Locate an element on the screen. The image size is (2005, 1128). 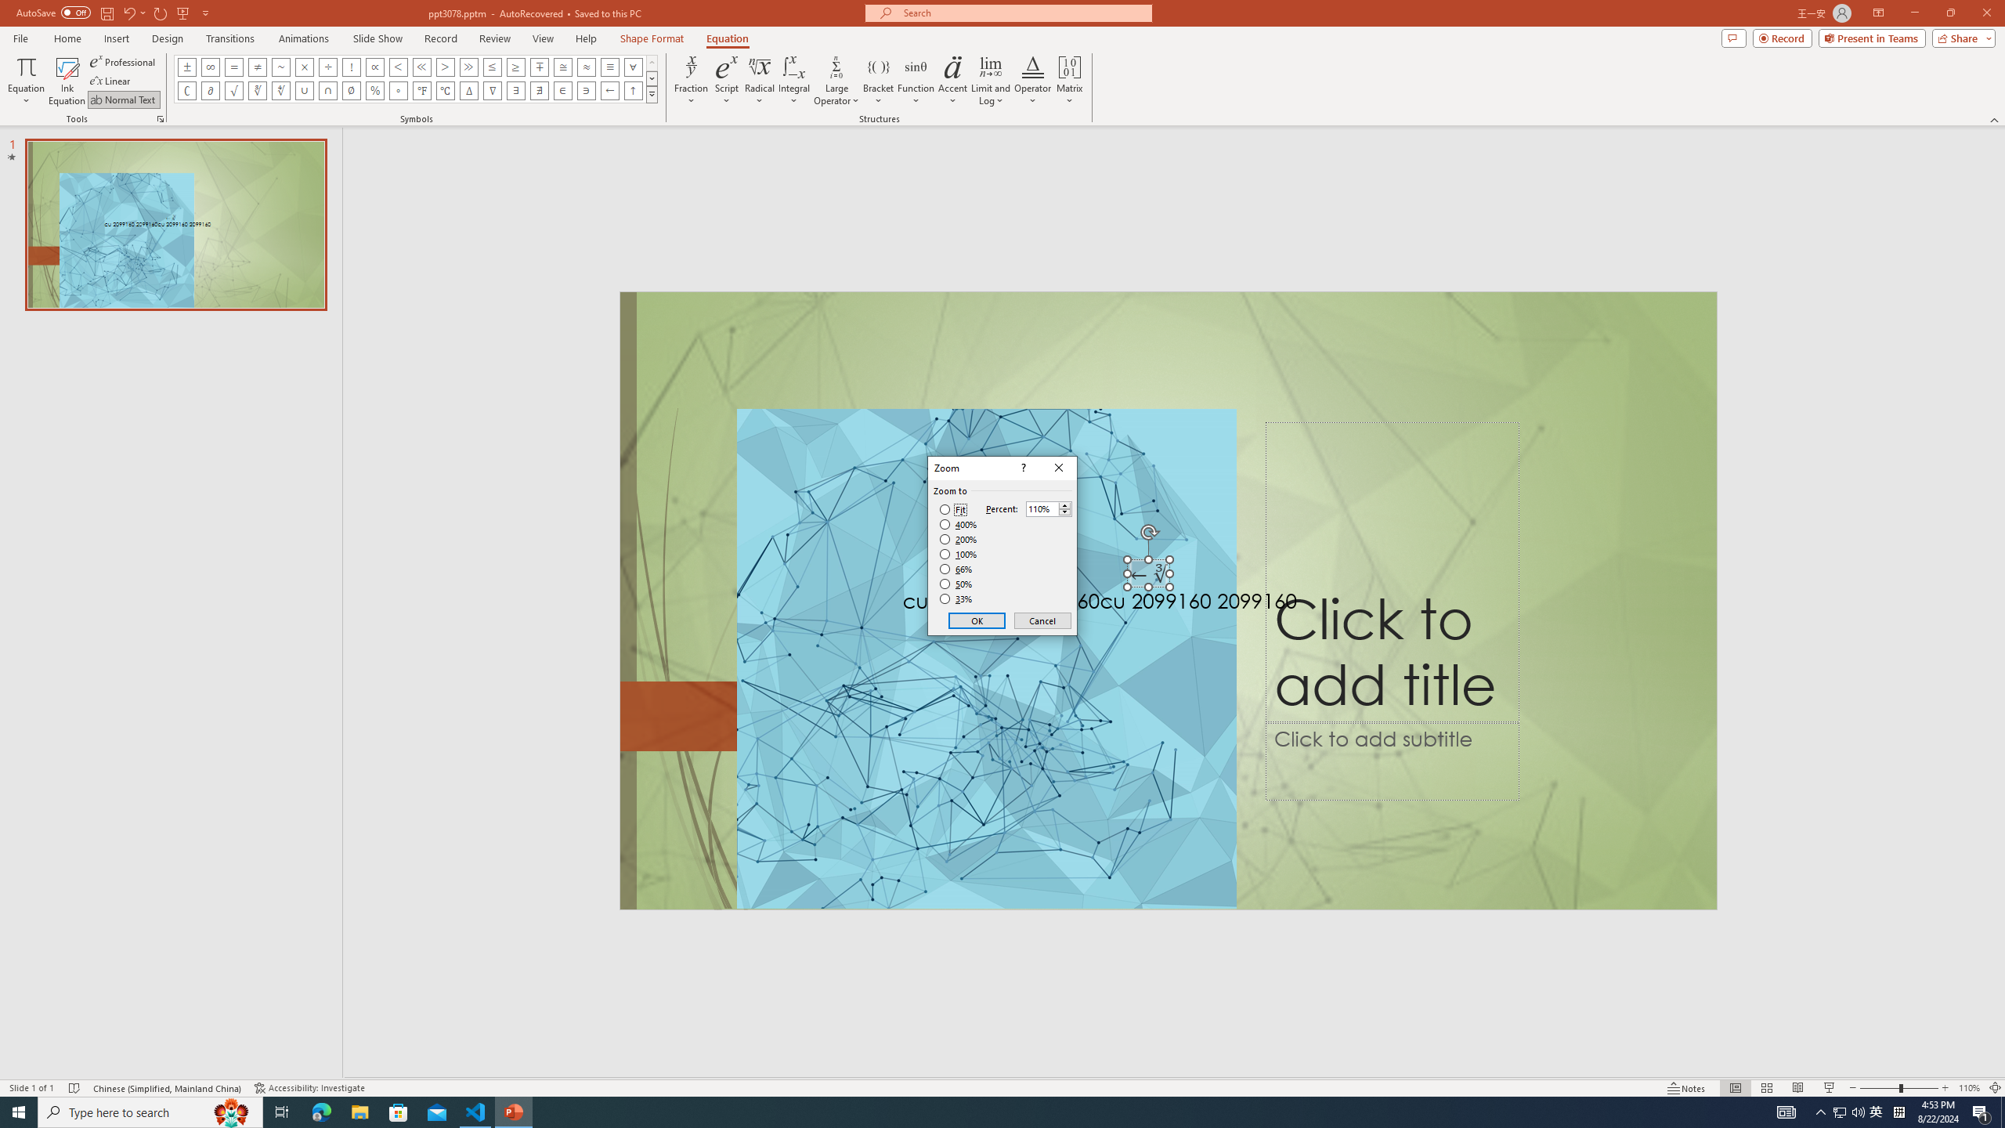
Bracket is located at coordinates (879, 81).